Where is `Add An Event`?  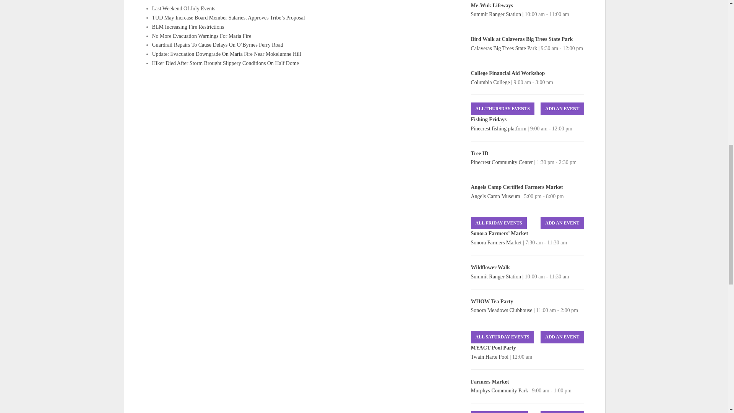
Add An Event is located at coordinates (562, 337).